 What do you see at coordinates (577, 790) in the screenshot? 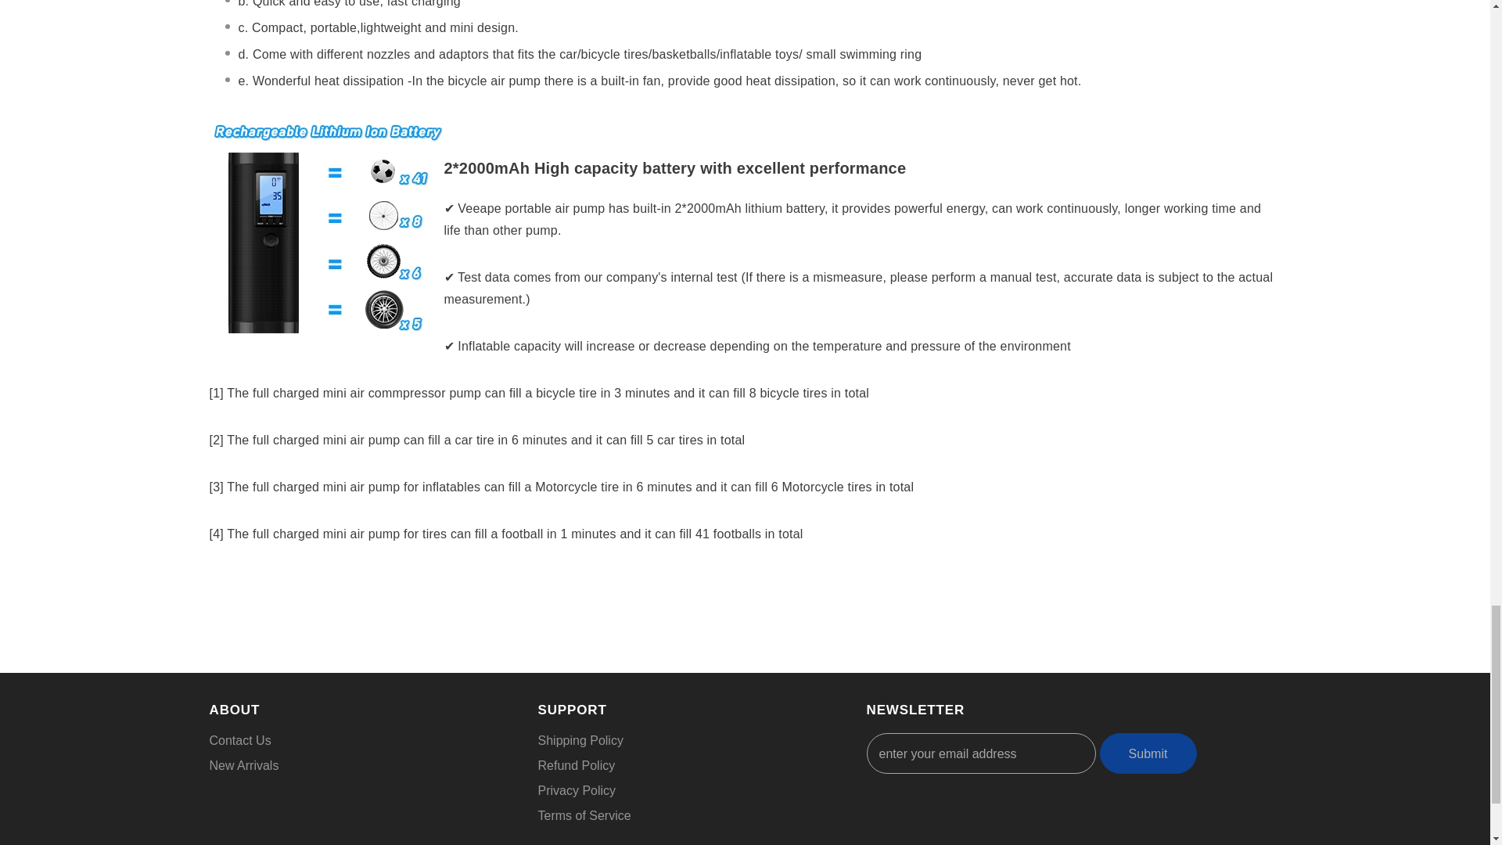
I see `Privacy Policy` at bounding box center [577, 790].